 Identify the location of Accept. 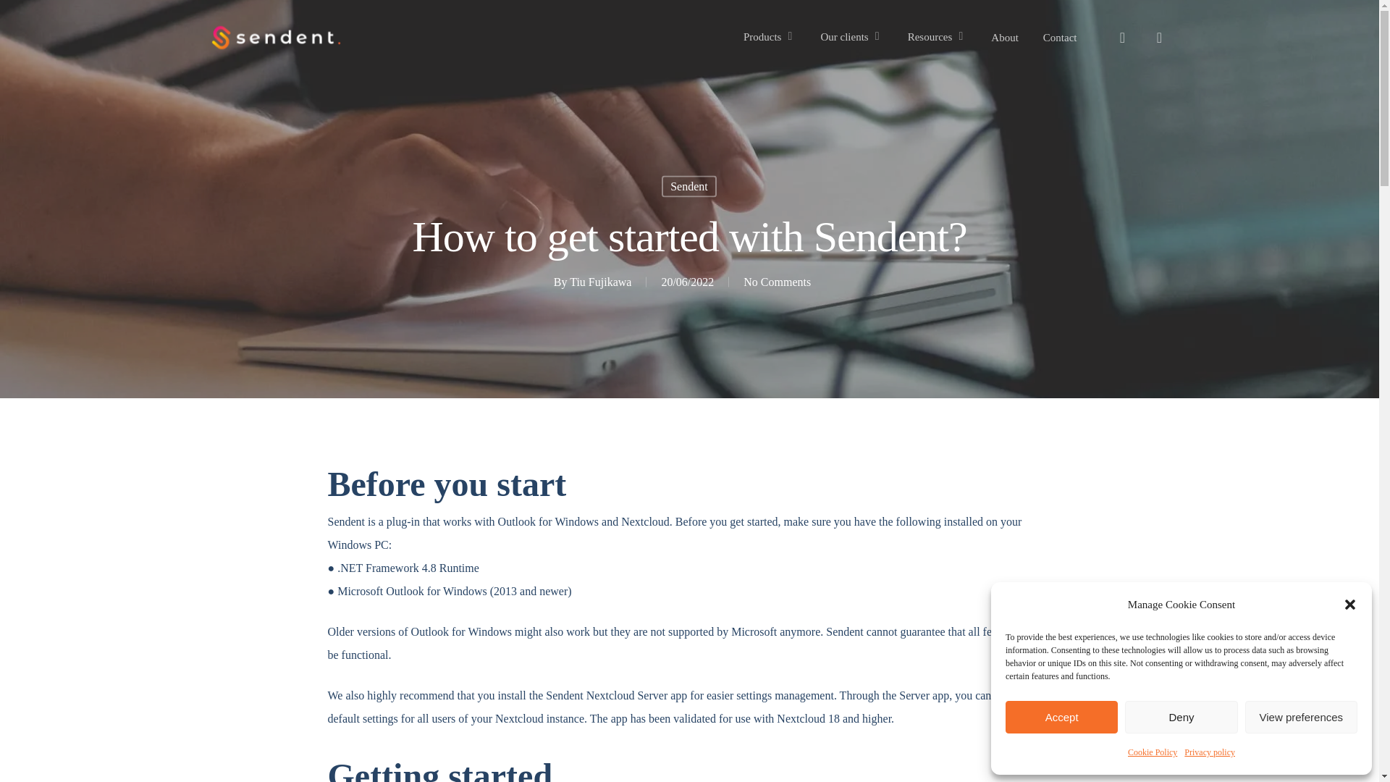
(1061, 717).